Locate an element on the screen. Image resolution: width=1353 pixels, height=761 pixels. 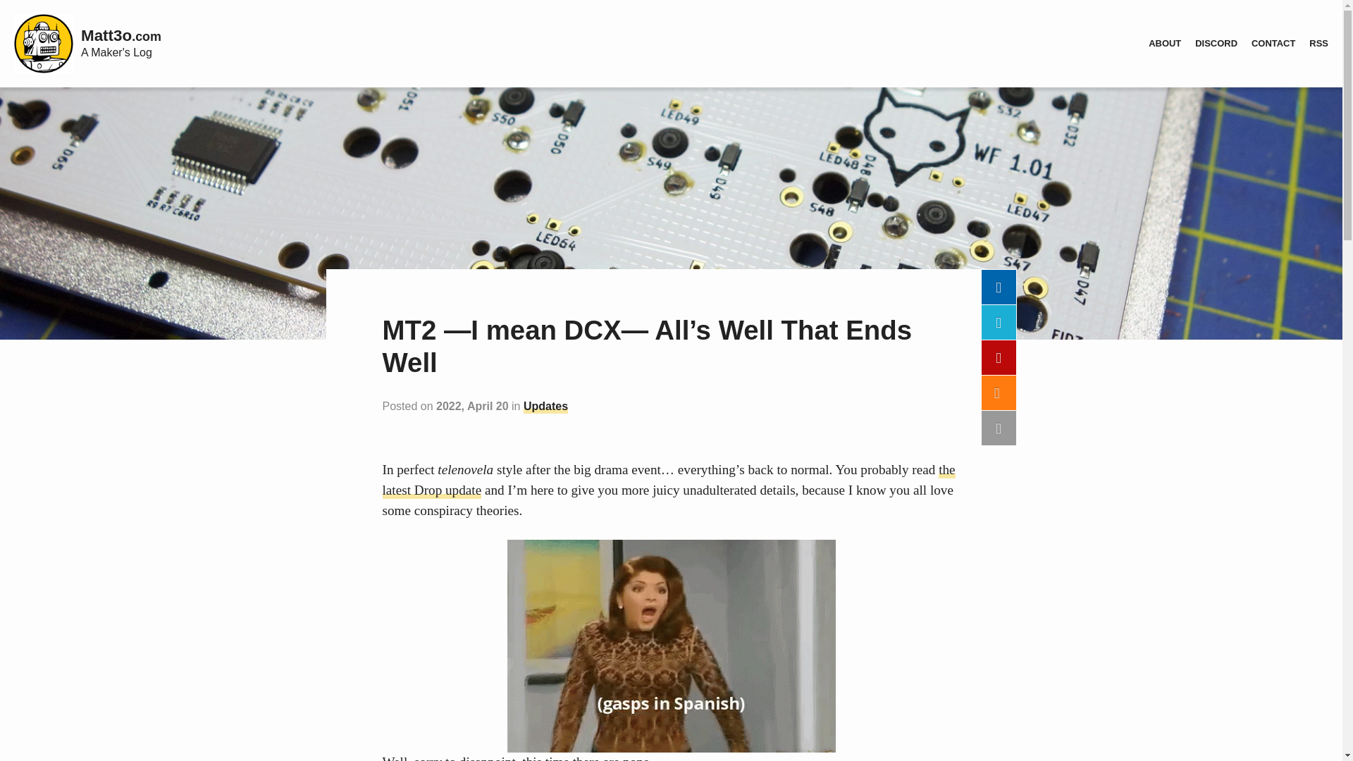
CONTACT is located at coordinates (1273, 44).